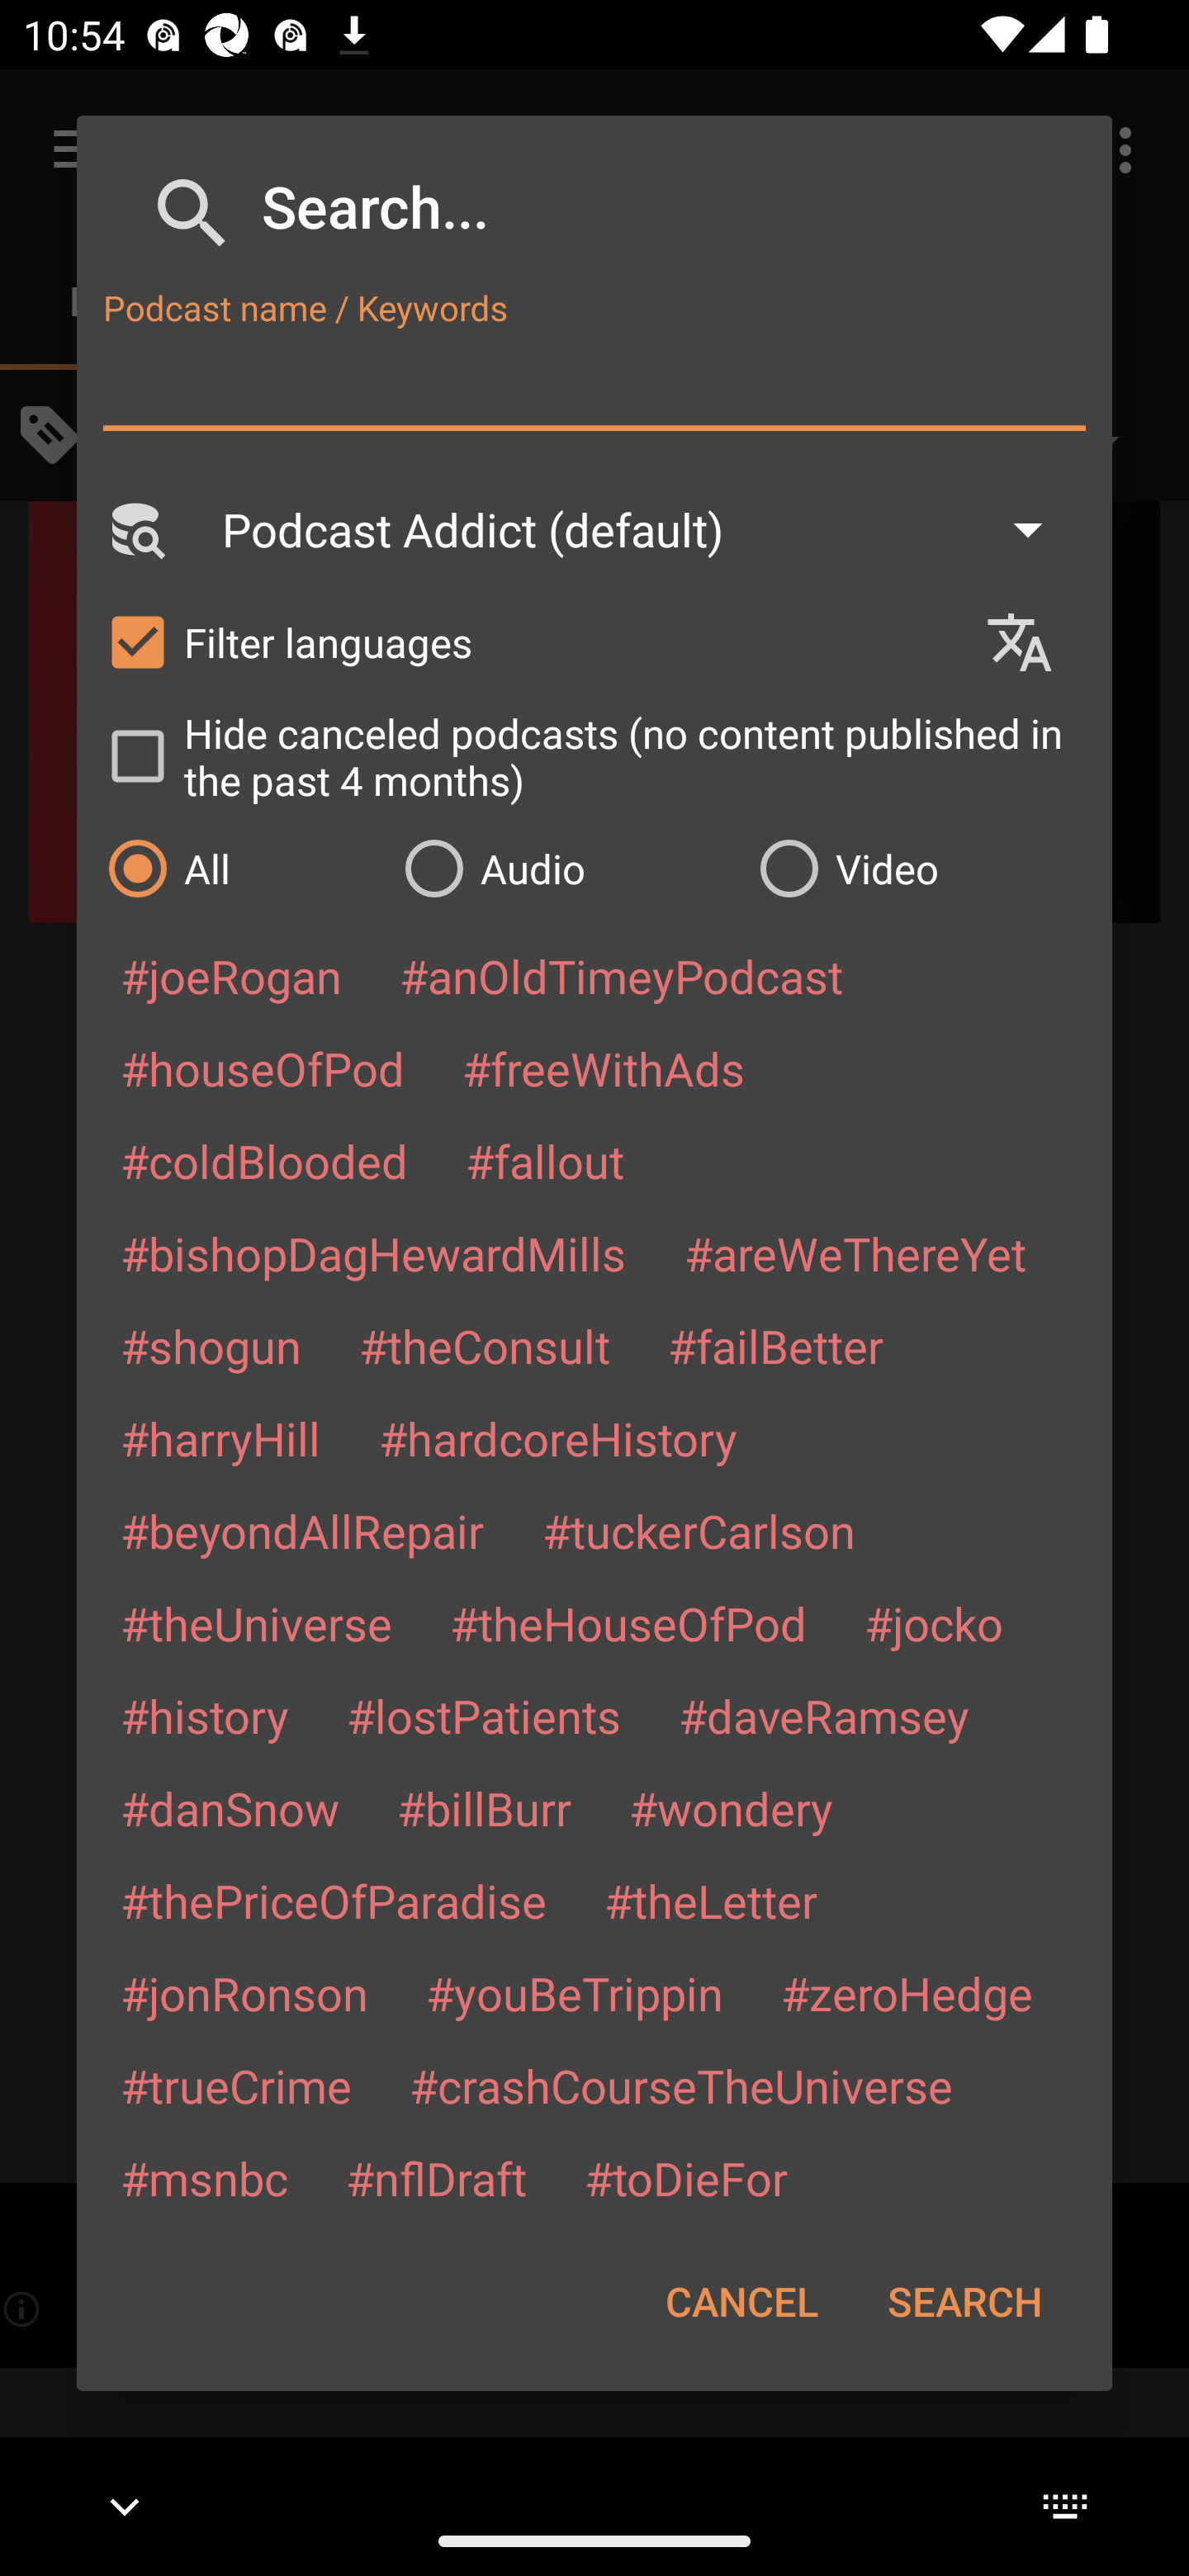 This screenshot has width=1189, height=2576. Describe the element at coordinates (484, 1808) in the screenshot. I see `#billBurr` at that location.